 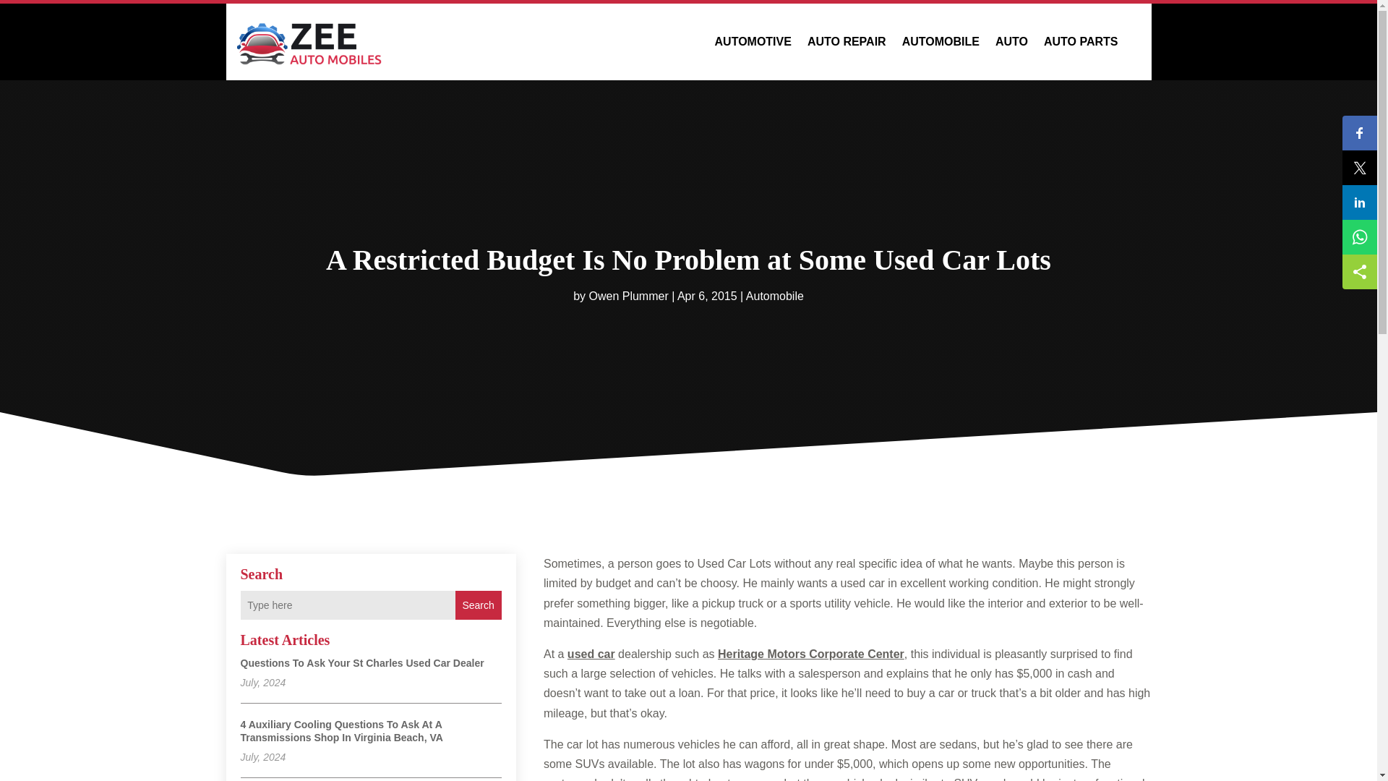 I want to click on AUTO REPAIR, so click(x=847, y=42).